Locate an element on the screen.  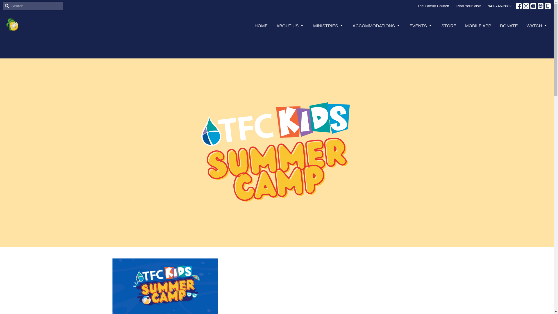
941-746-2882 is located at coordinates (500, 6).